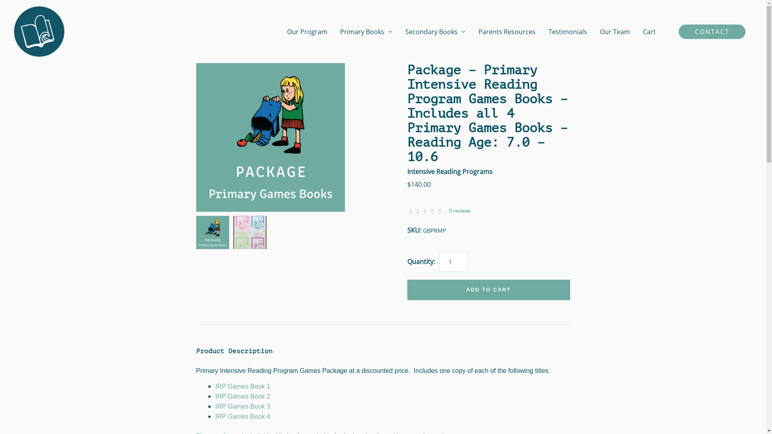 Image resolution: width=772 pixels, height=434 pixels. Describe the element at coordinates (615, 31) in the screenshot. I see `Our Team` at that location.